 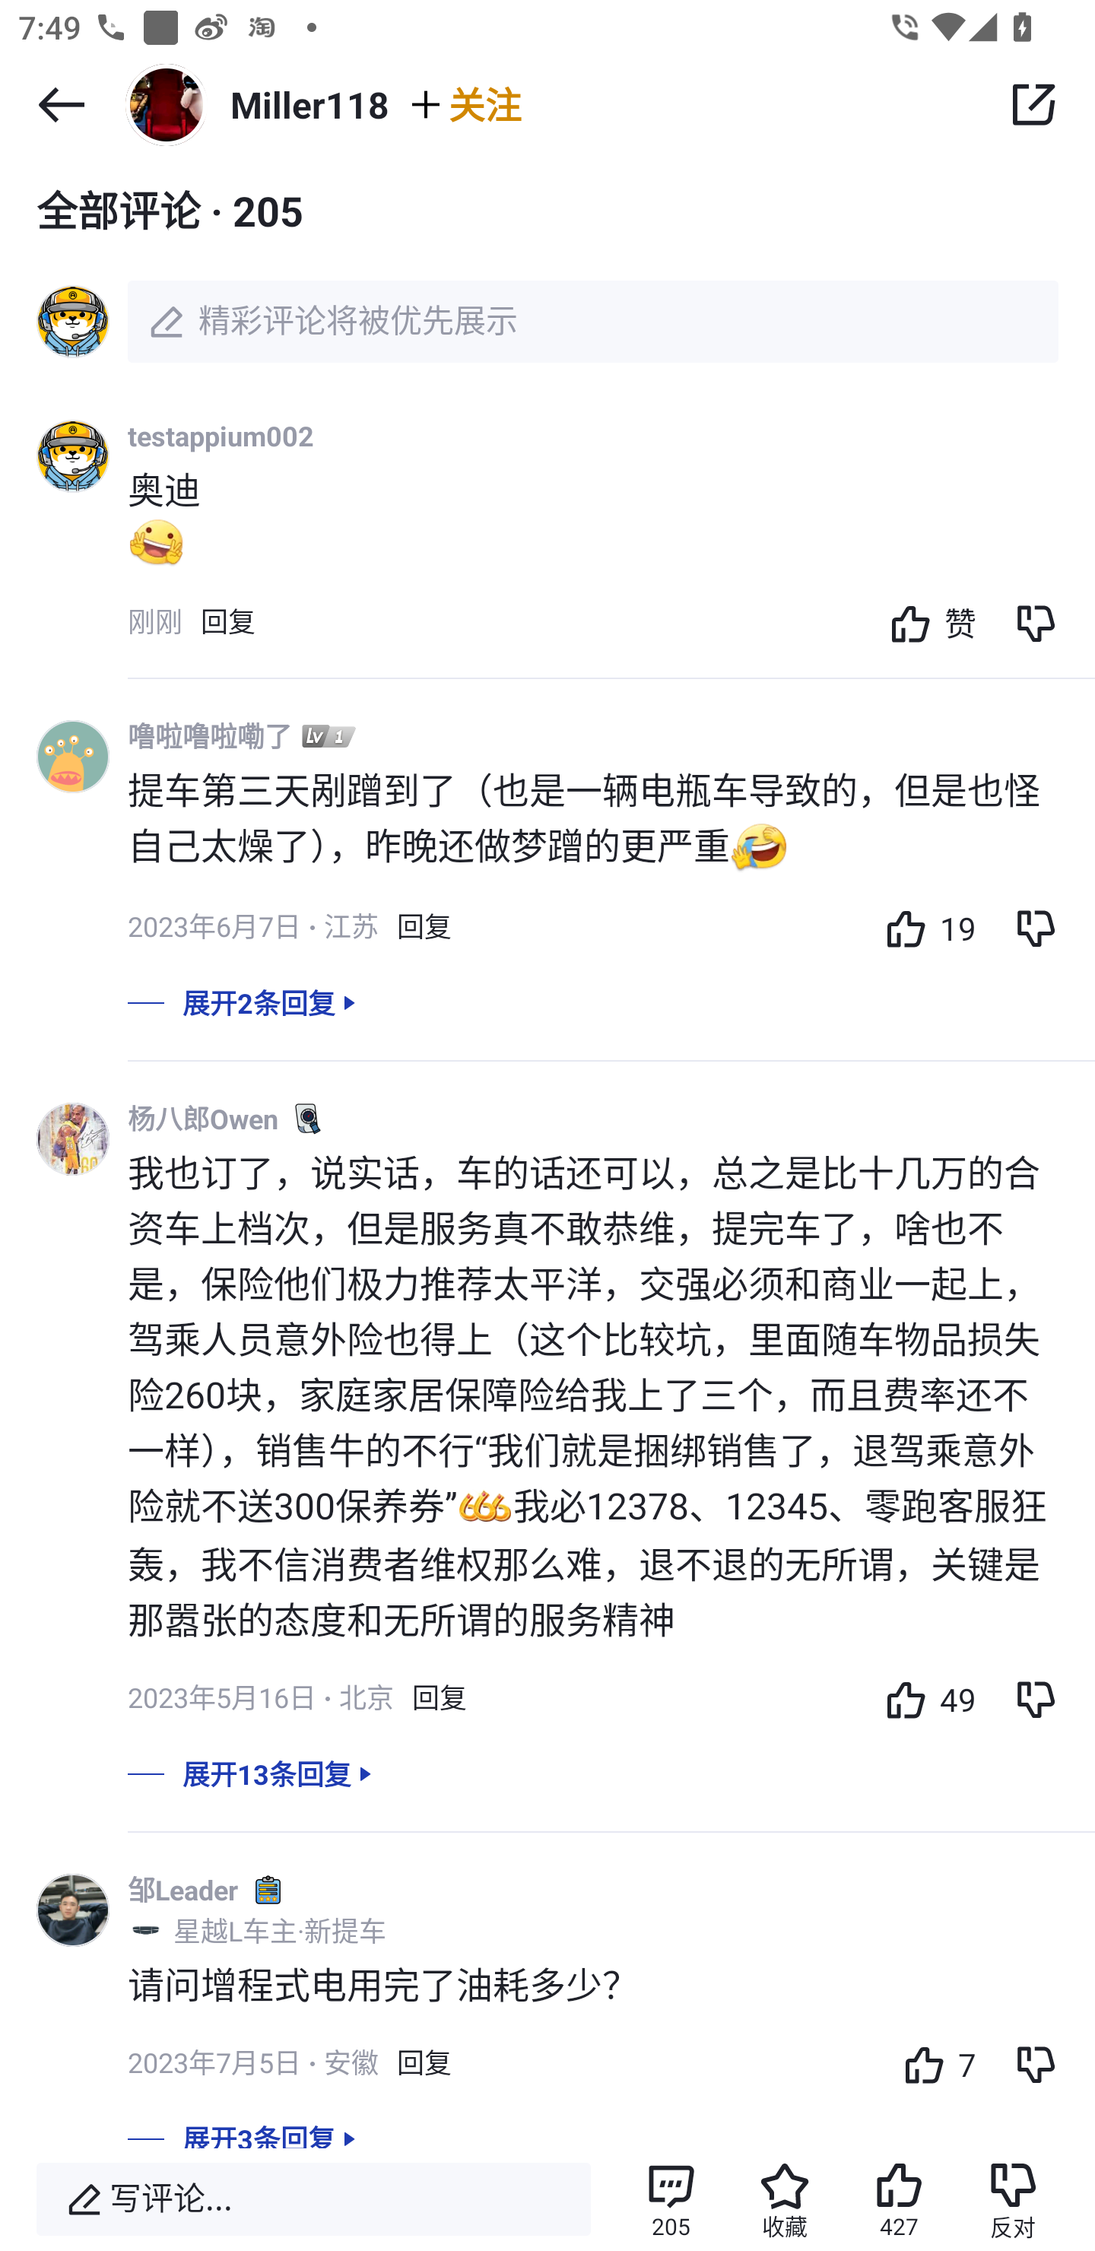 I want to click on  205, so click(x=671, y=2199).